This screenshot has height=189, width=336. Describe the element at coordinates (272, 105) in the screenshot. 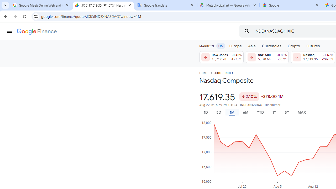

I see `Disclaimer` at that location.